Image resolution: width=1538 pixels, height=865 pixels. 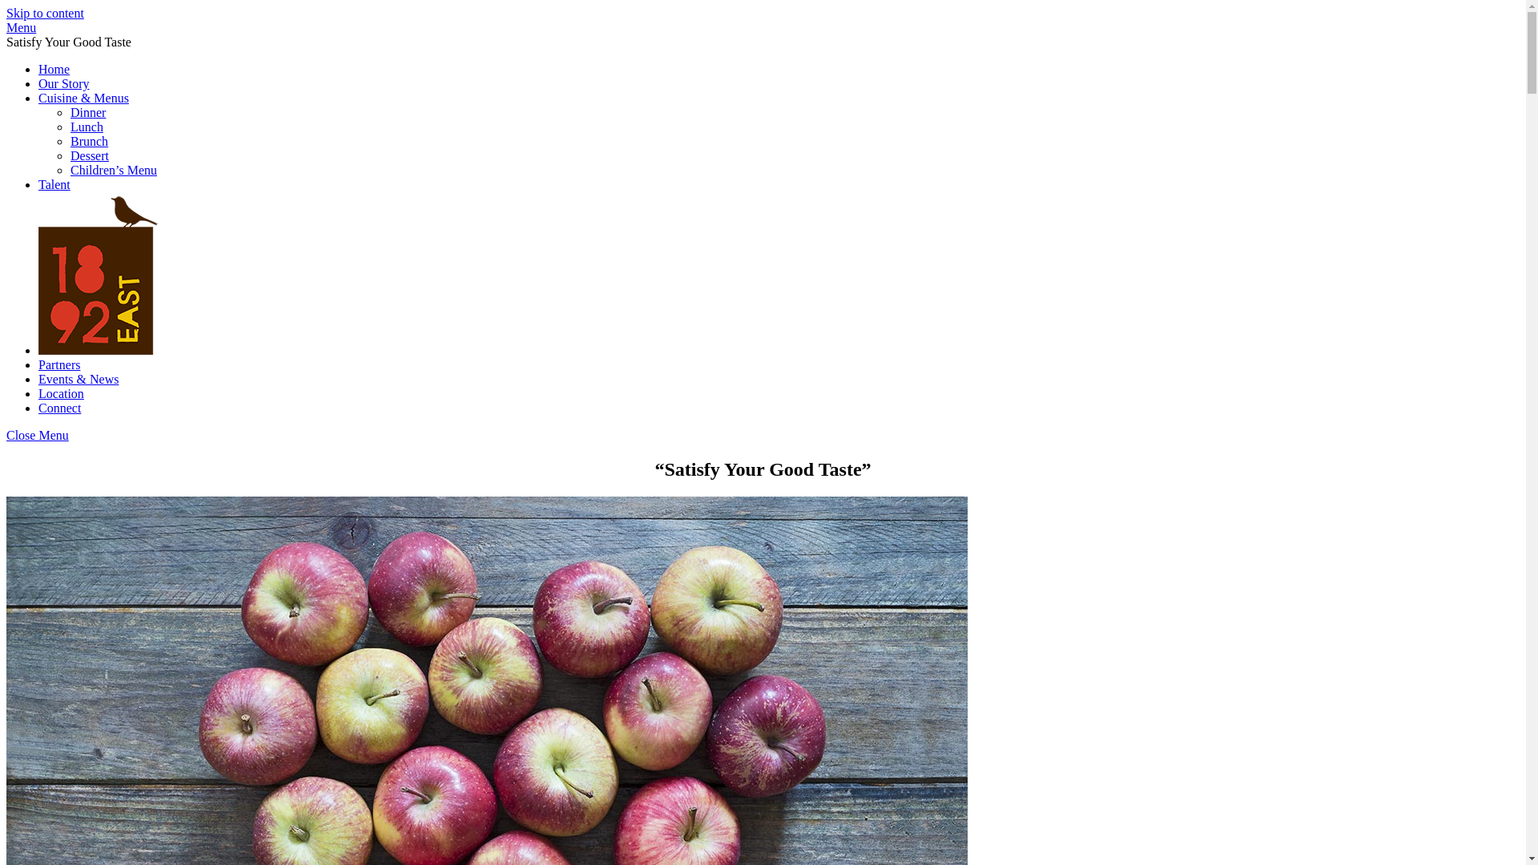 I want to click on Events & News, so click(x=79, y=380).